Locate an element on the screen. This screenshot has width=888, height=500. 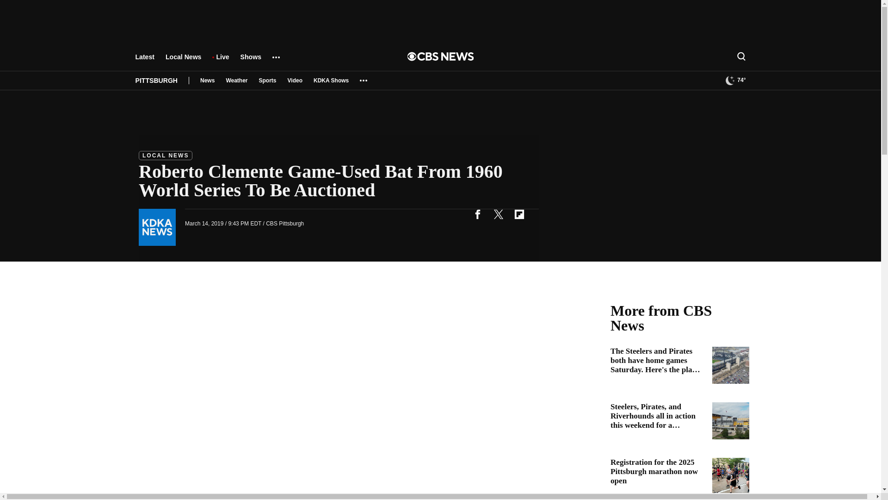
Local News is located at coordinates (183, 61).